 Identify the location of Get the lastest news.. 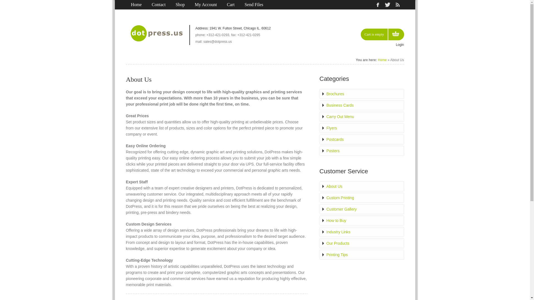
(397, 5).